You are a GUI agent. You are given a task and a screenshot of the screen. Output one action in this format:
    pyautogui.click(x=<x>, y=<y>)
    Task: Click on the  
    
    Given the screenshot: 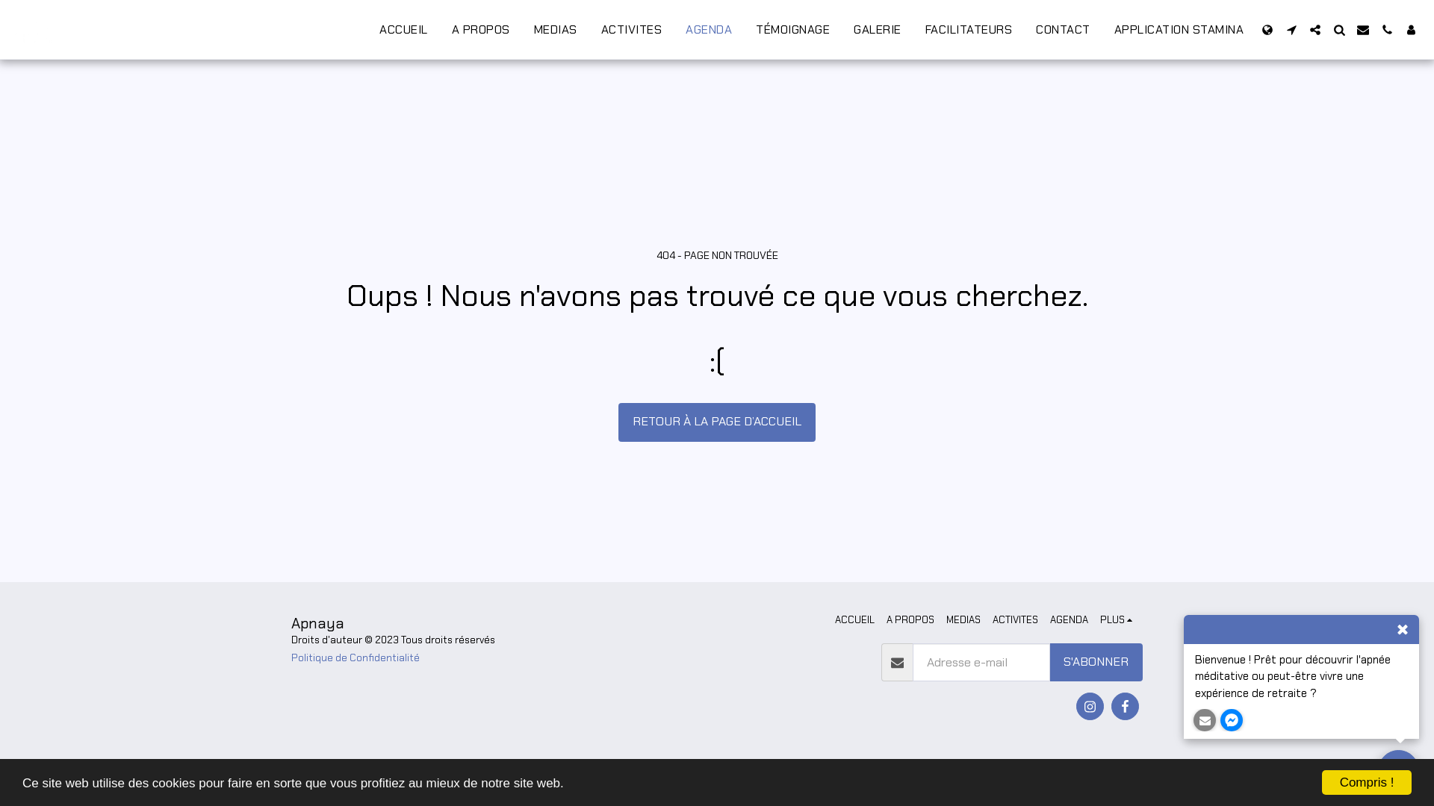 What is the action you would take?
    pyautogui.click(x=1267, y=30)
    